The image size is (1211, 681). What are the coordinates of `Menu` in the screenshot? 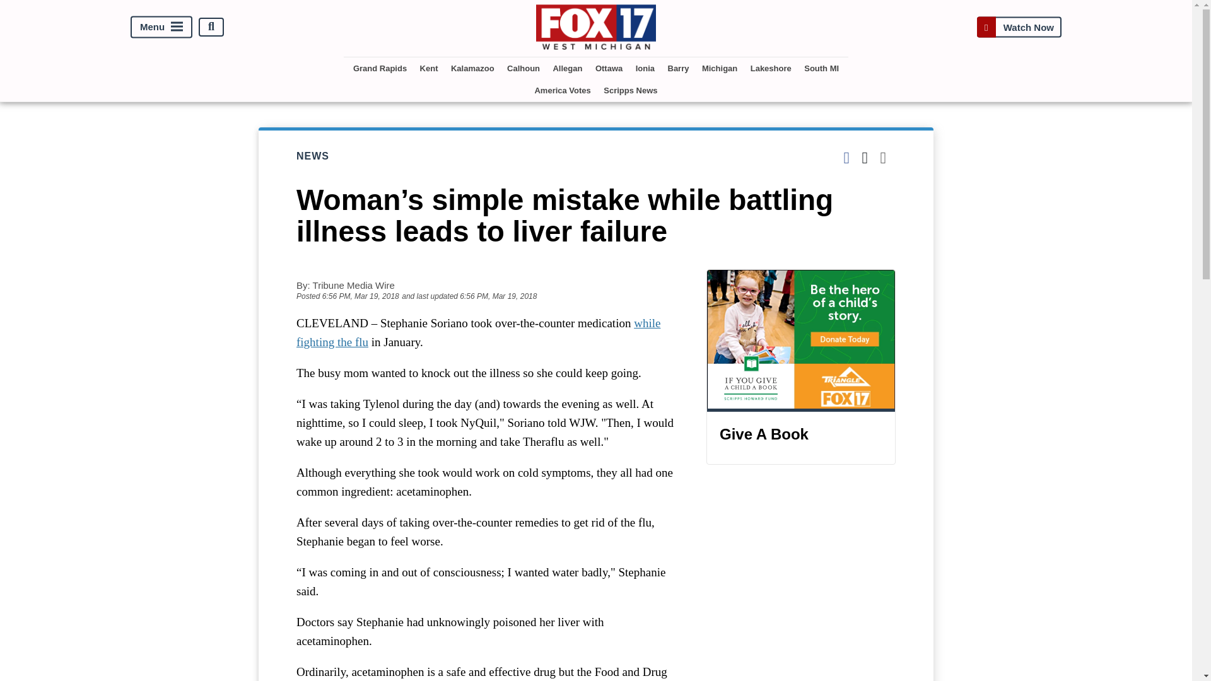 It's located at (161, 26).